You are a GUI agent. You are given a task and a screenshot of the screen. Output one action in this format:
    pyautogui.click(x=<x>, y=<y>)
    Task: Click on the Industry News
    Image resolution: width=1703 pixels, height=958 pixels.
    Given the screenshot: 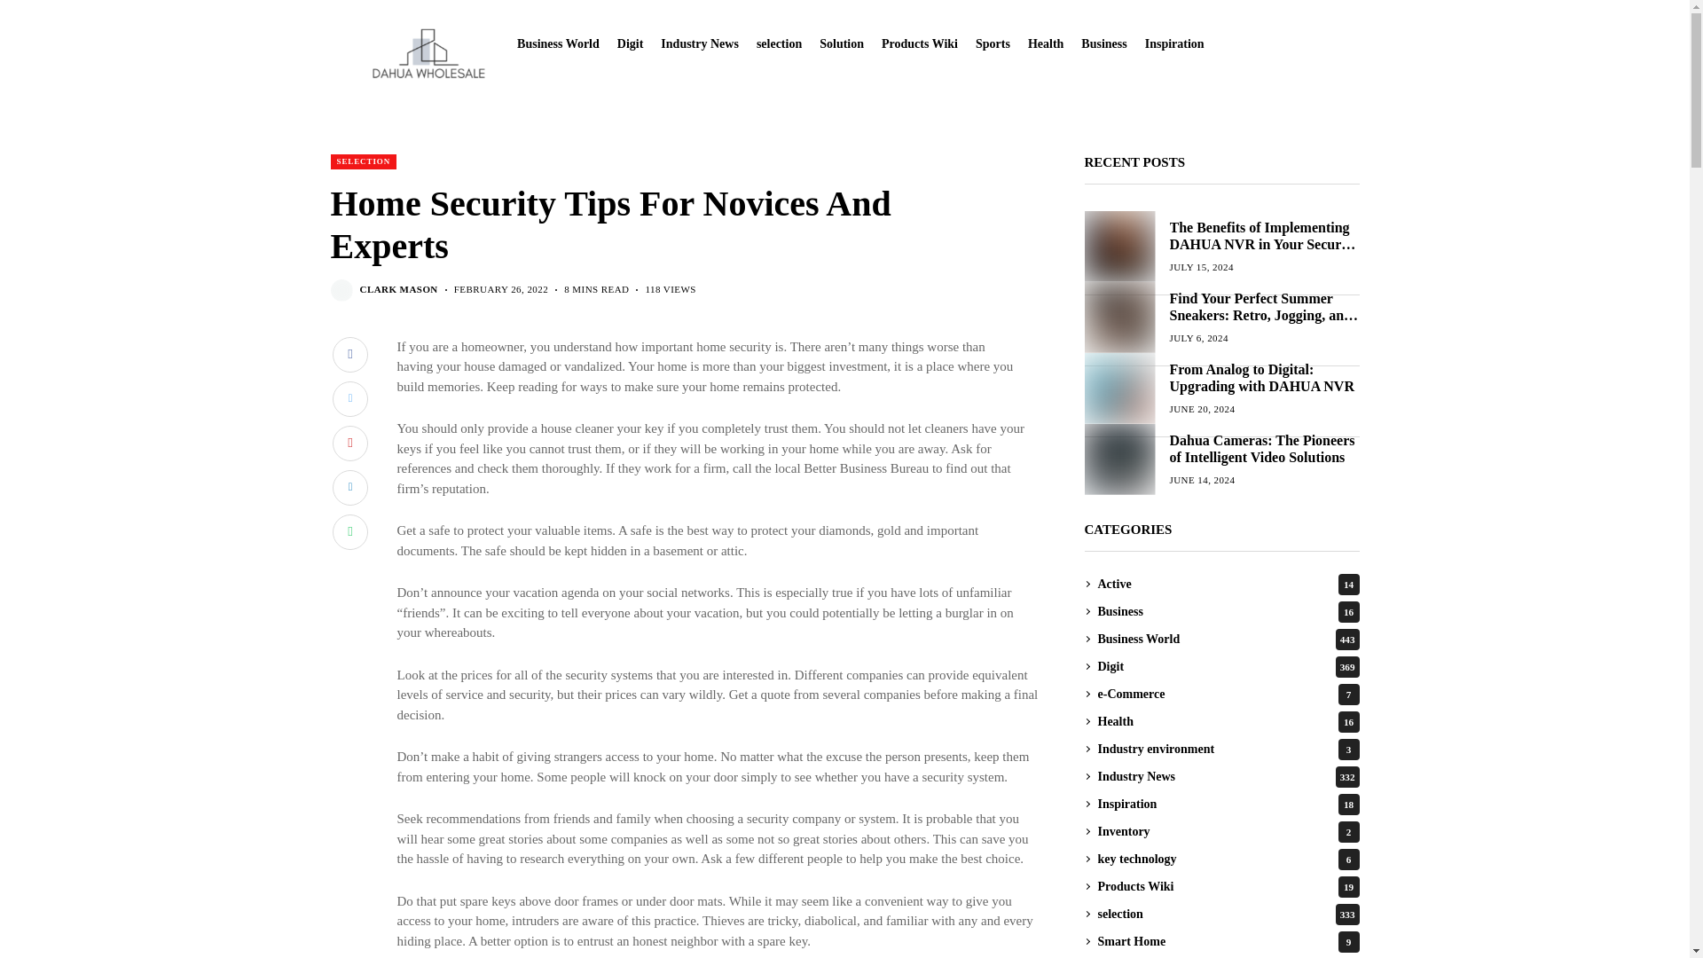 What is the action you would take?
    pyautogui.click(x=699, y=44)
    